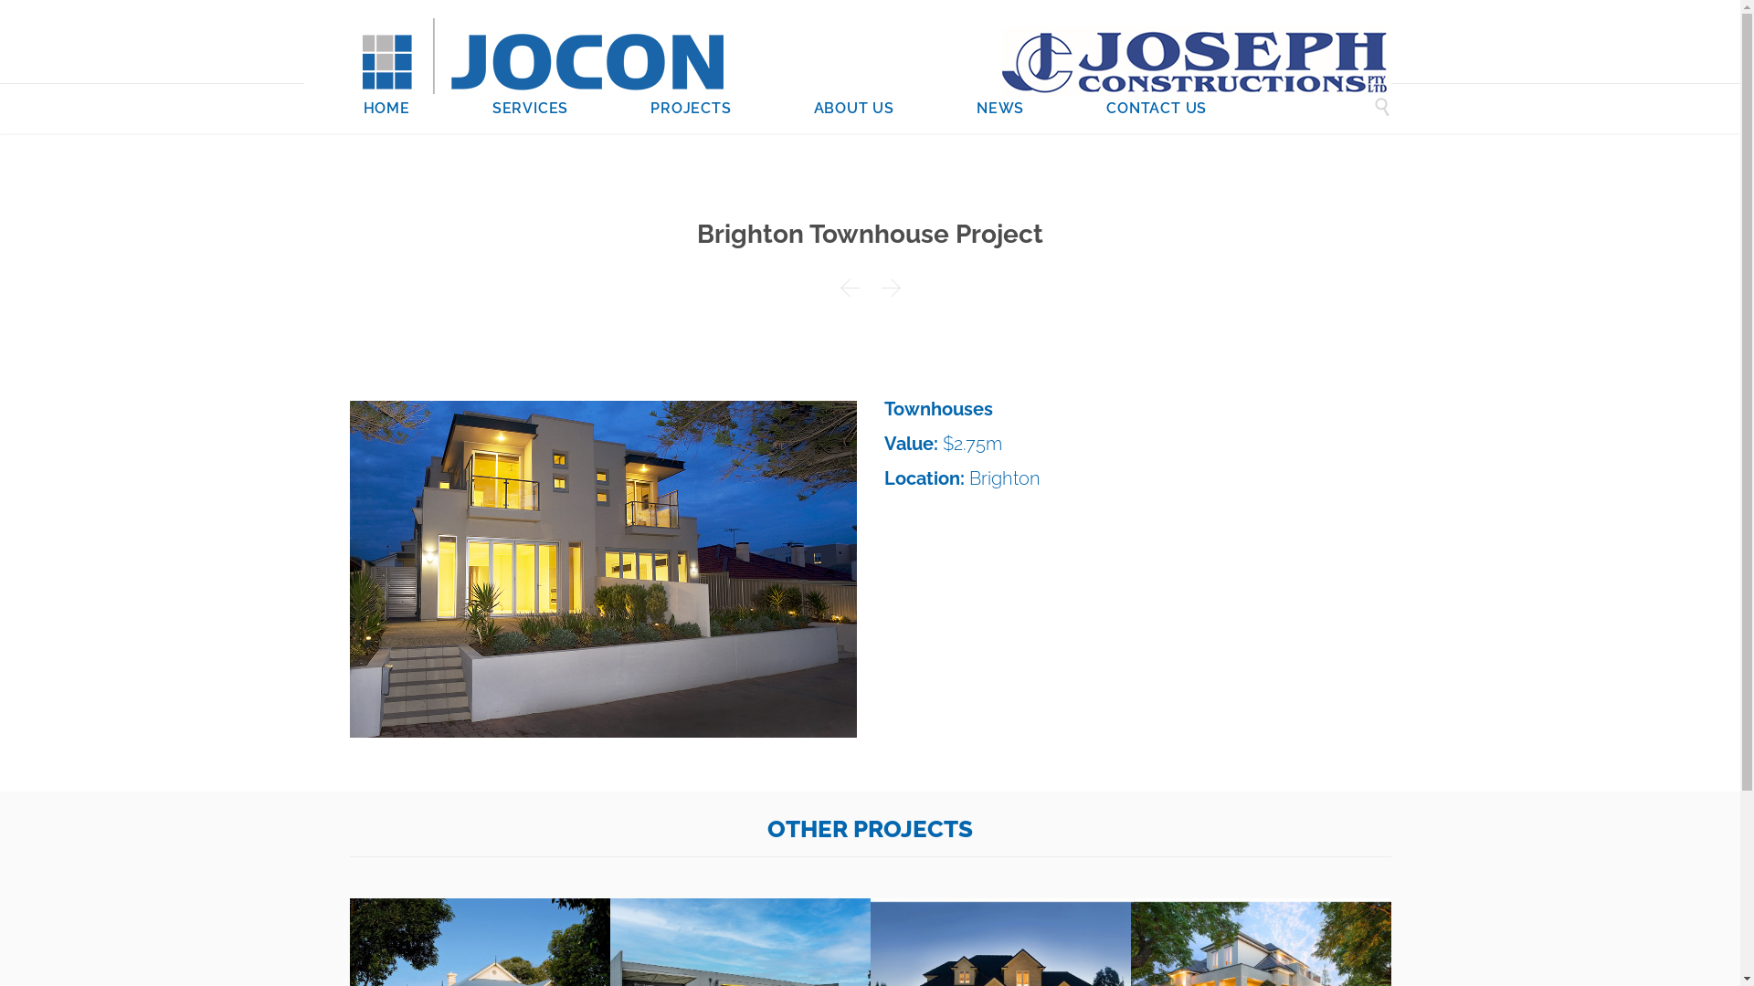  I want to click on Jocon SA & Joseph Constructions, so click(847, 55).